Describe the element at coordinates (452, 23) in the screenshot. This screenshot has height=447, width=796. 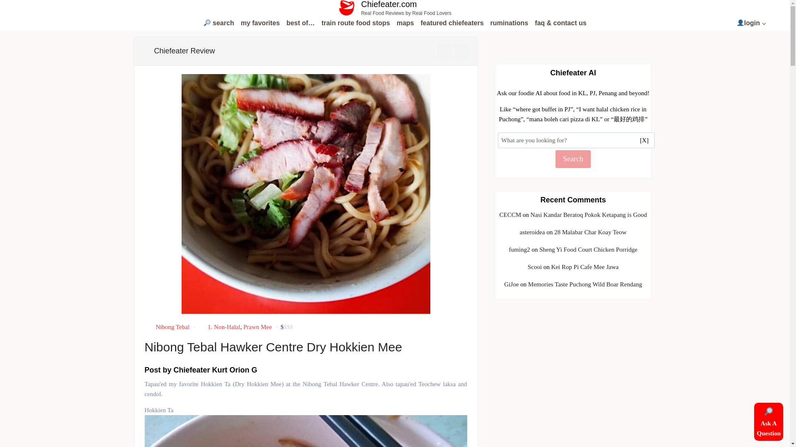
I see `featured chiefeaters` at that location.